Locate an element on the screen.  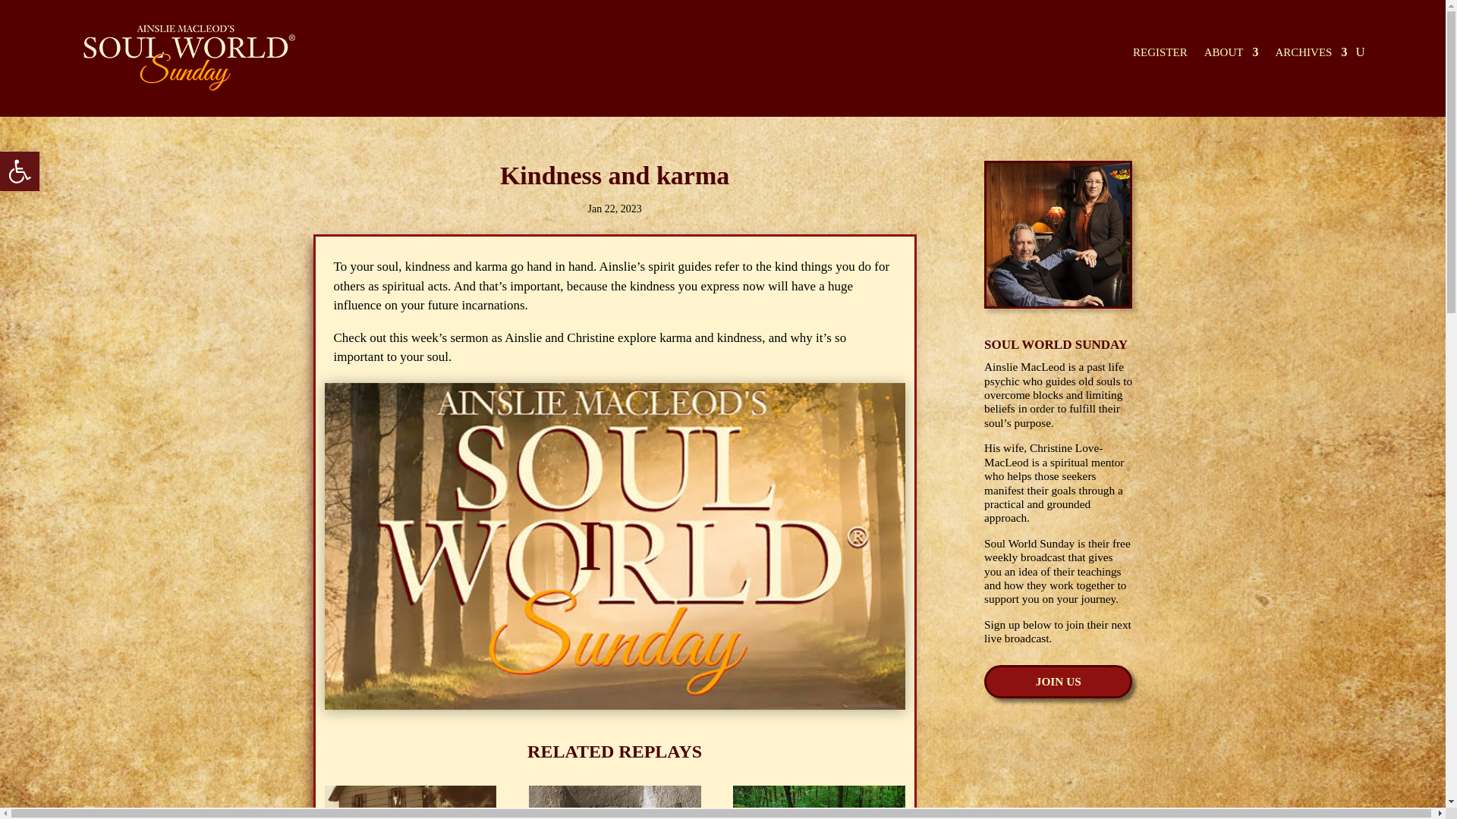
Accessibility Tools is located at coordinates (1058, 681).